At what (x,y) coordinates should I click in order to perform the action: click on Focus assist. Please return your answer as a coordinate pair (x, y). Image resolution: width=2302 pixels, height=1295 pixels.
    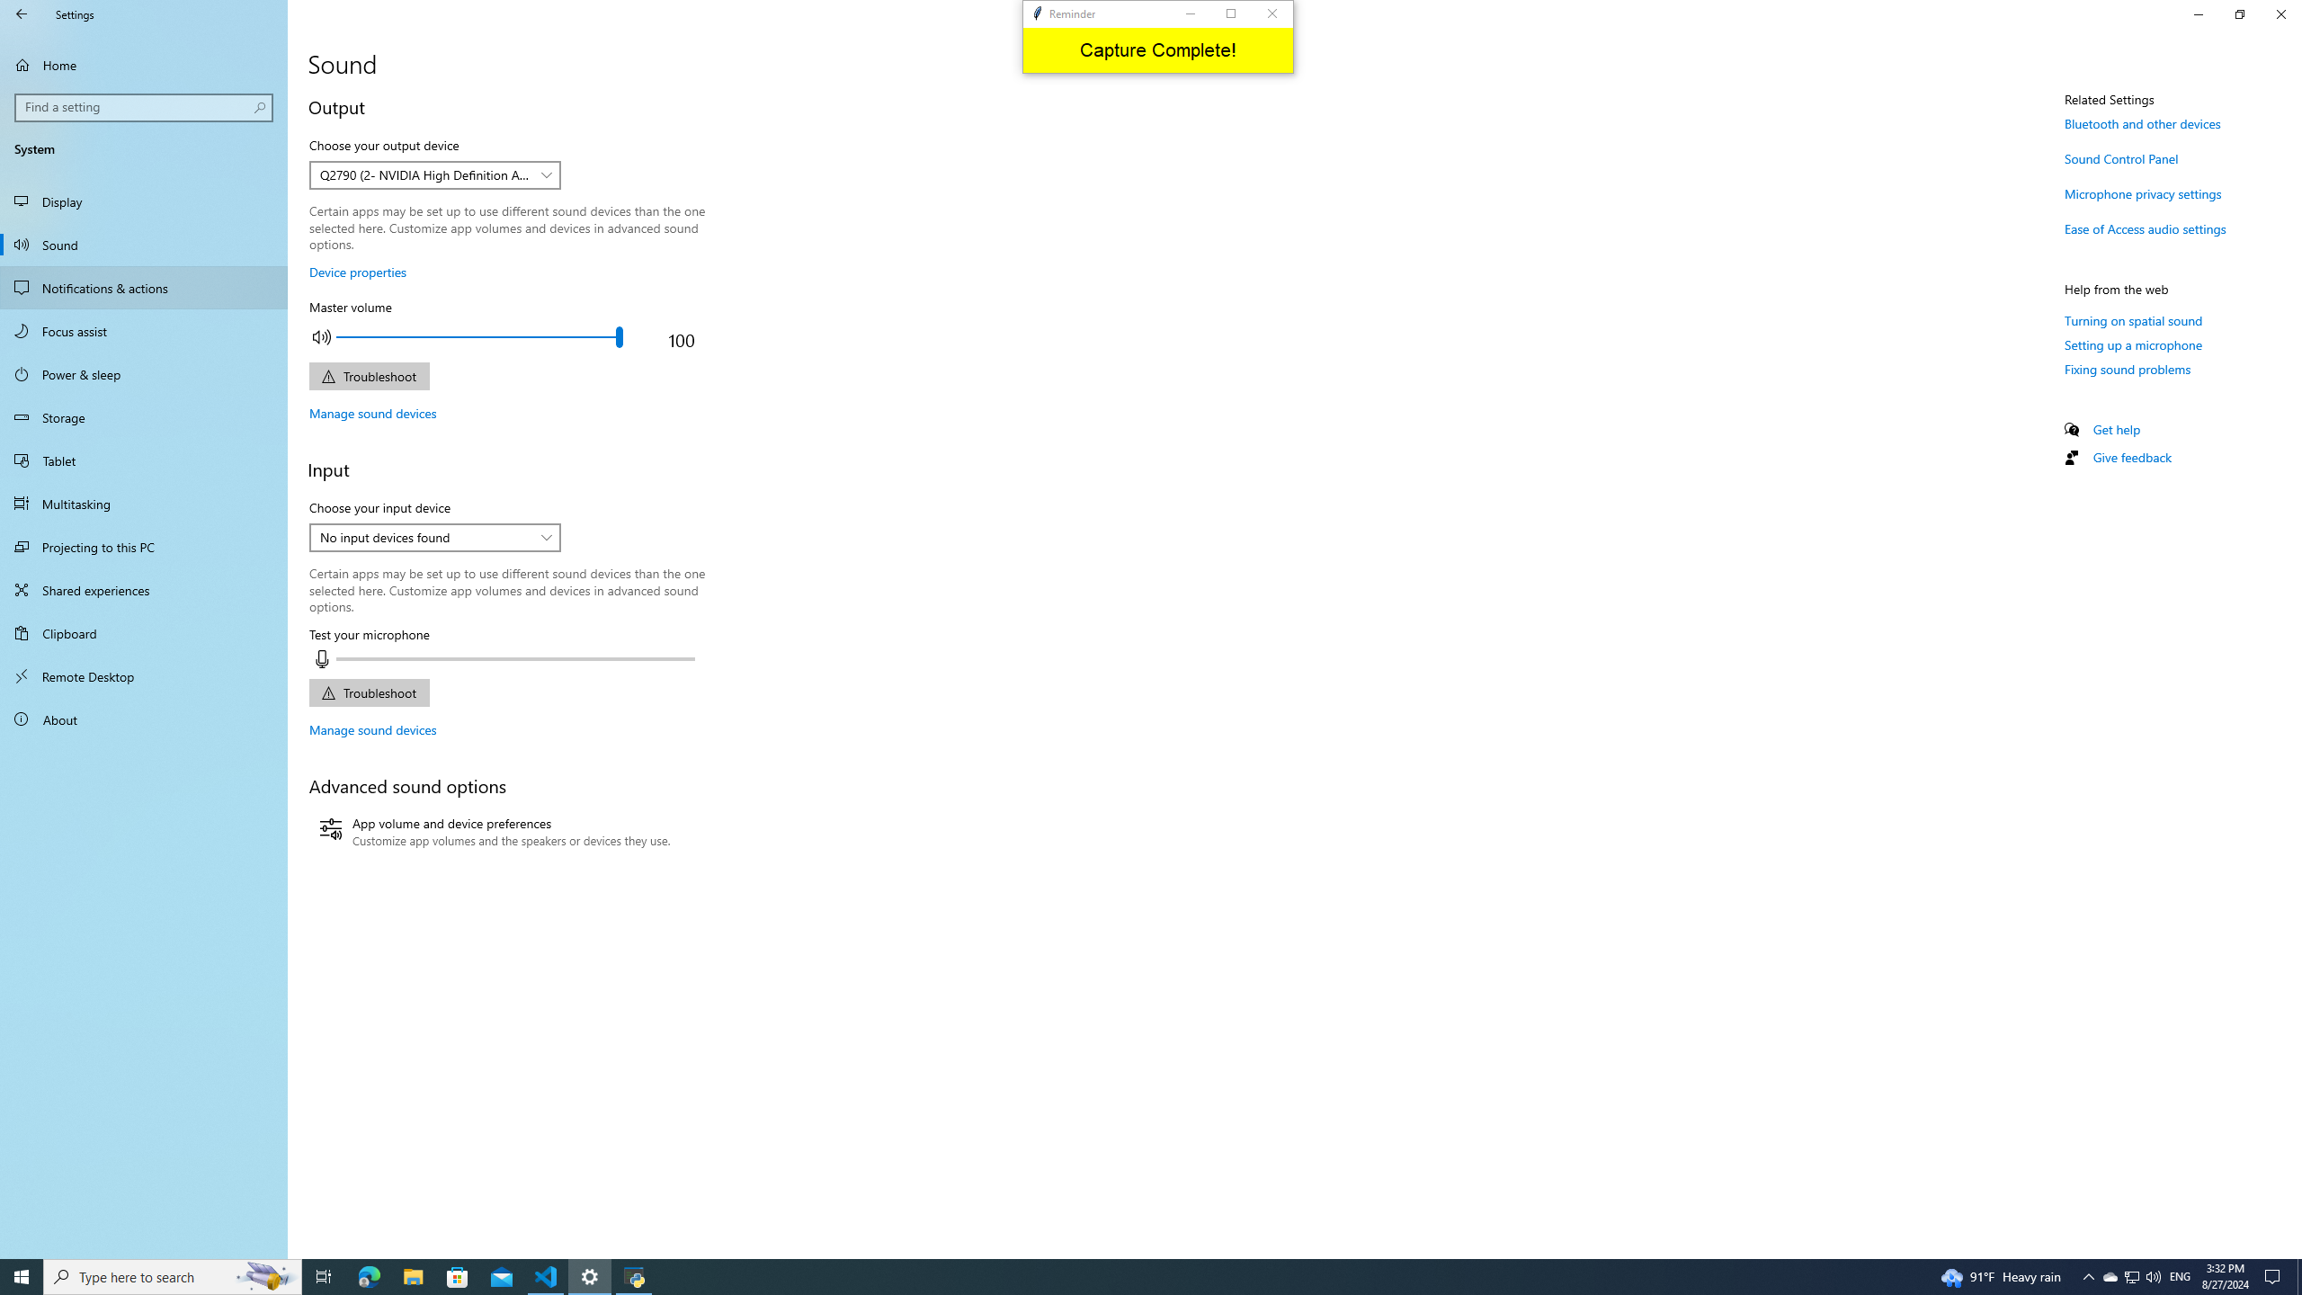
    Looking at the image, I should click on (144, 331).